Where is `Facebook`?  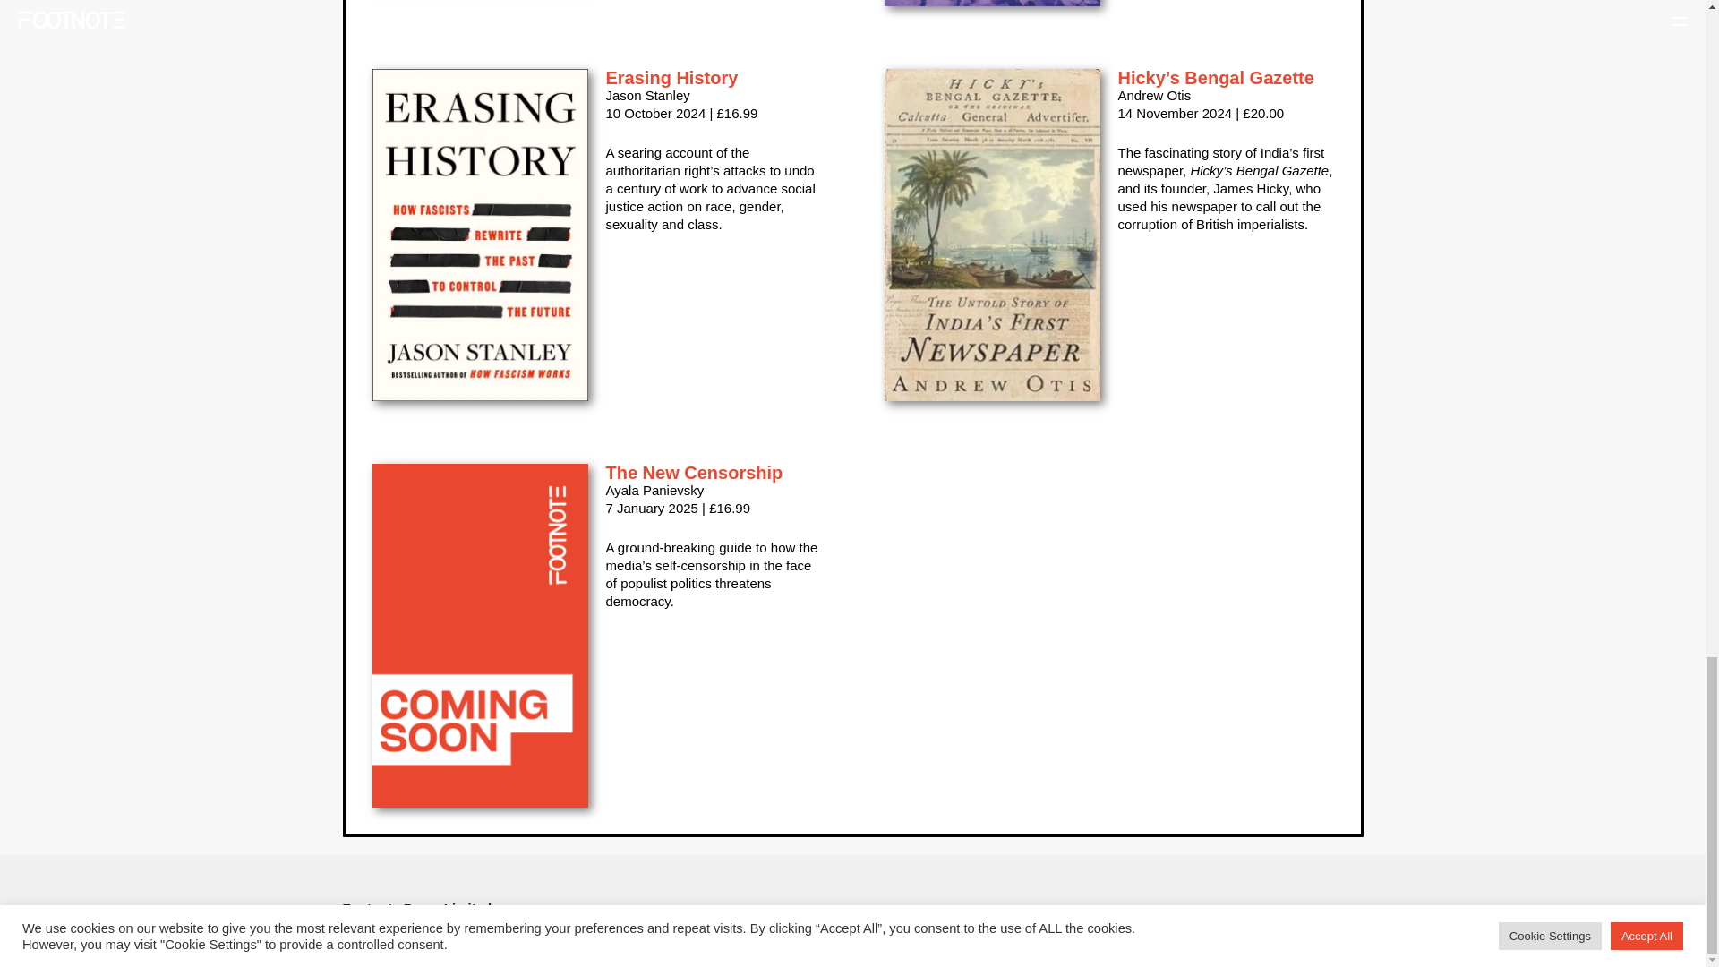
Facebook is located at coordinates (795, 926).